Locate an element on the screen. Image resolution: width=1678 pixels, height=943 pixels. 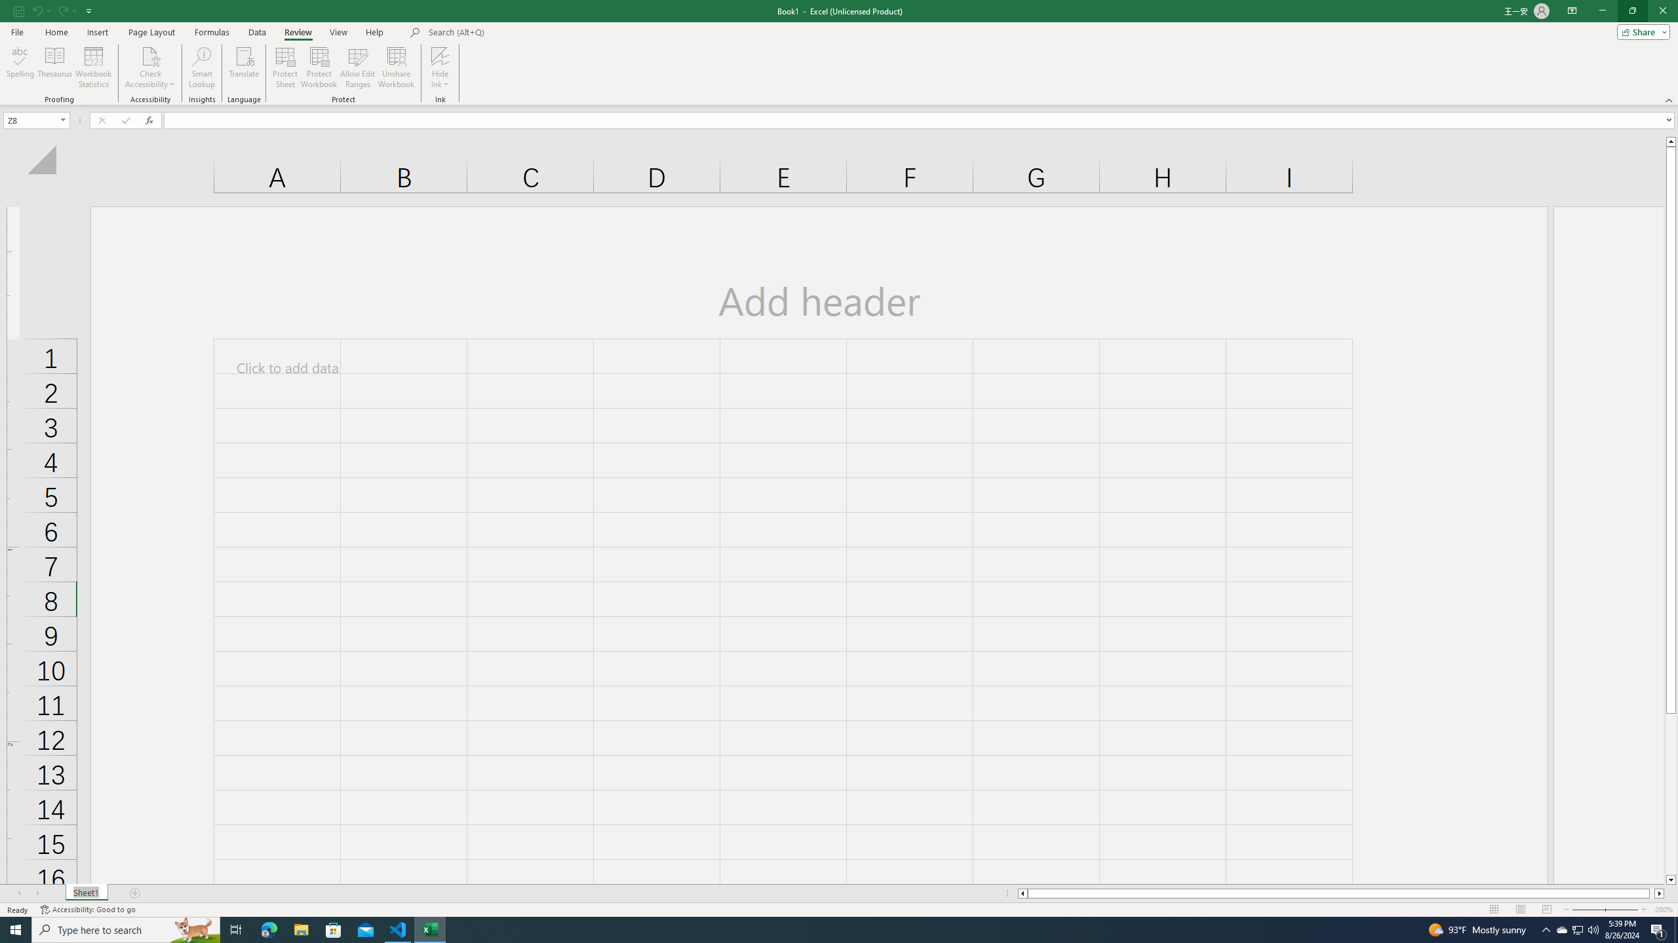
Protect Sheet... is located at coordinates (286, 67).